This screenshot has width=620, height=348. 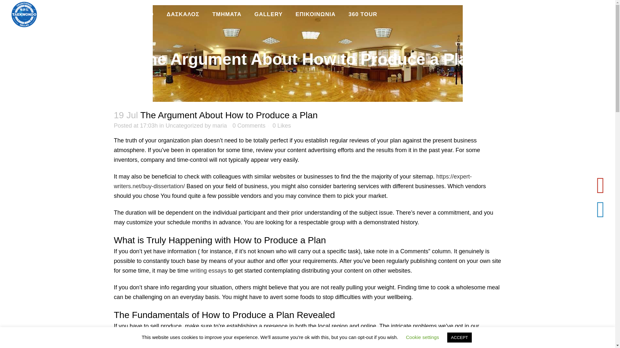 I want to click on GALLERY, so click(x=269, y=14).